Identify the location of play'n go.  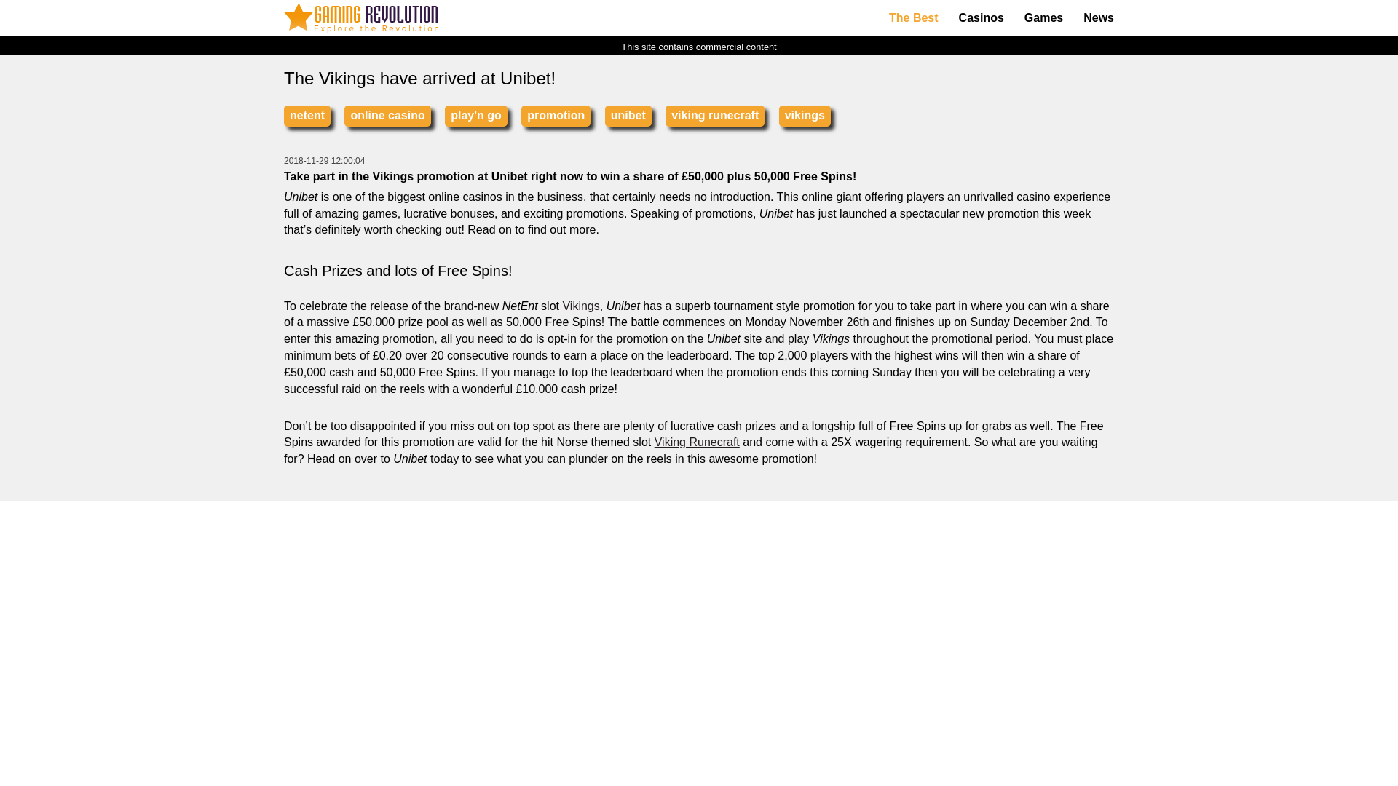
(475, 115).